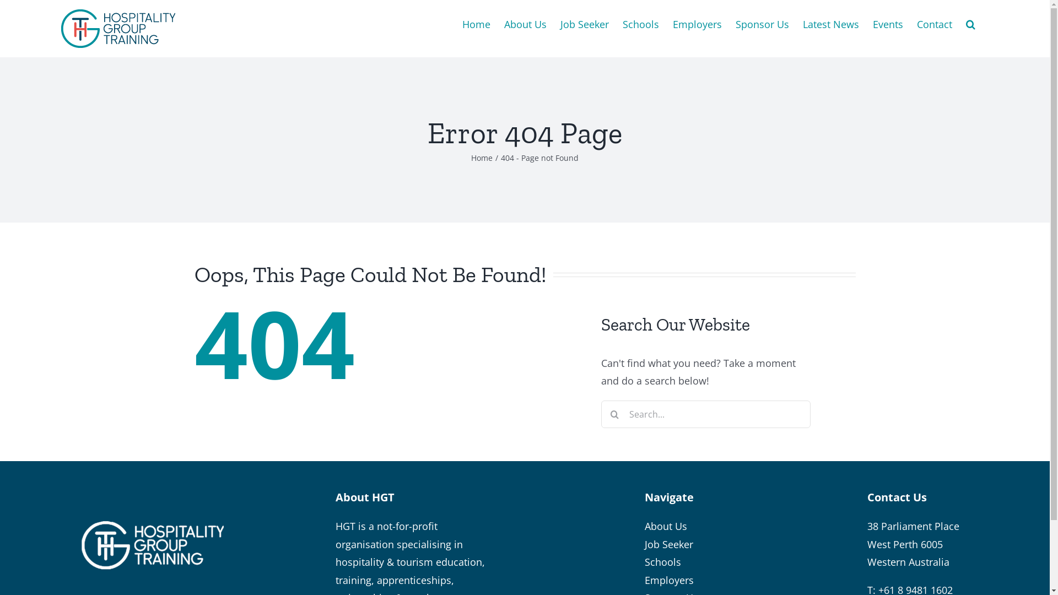 This screenshot has width=1058, height=595. Describe the element at coordinates (971, 23) in the screenshot. I see `Search` at that location.